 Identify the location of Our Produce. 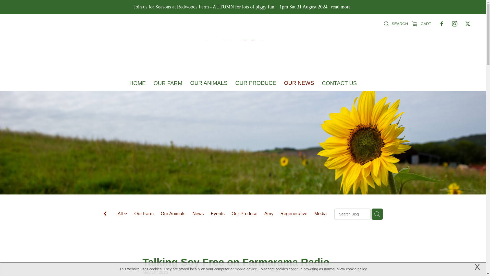
(244, 214).